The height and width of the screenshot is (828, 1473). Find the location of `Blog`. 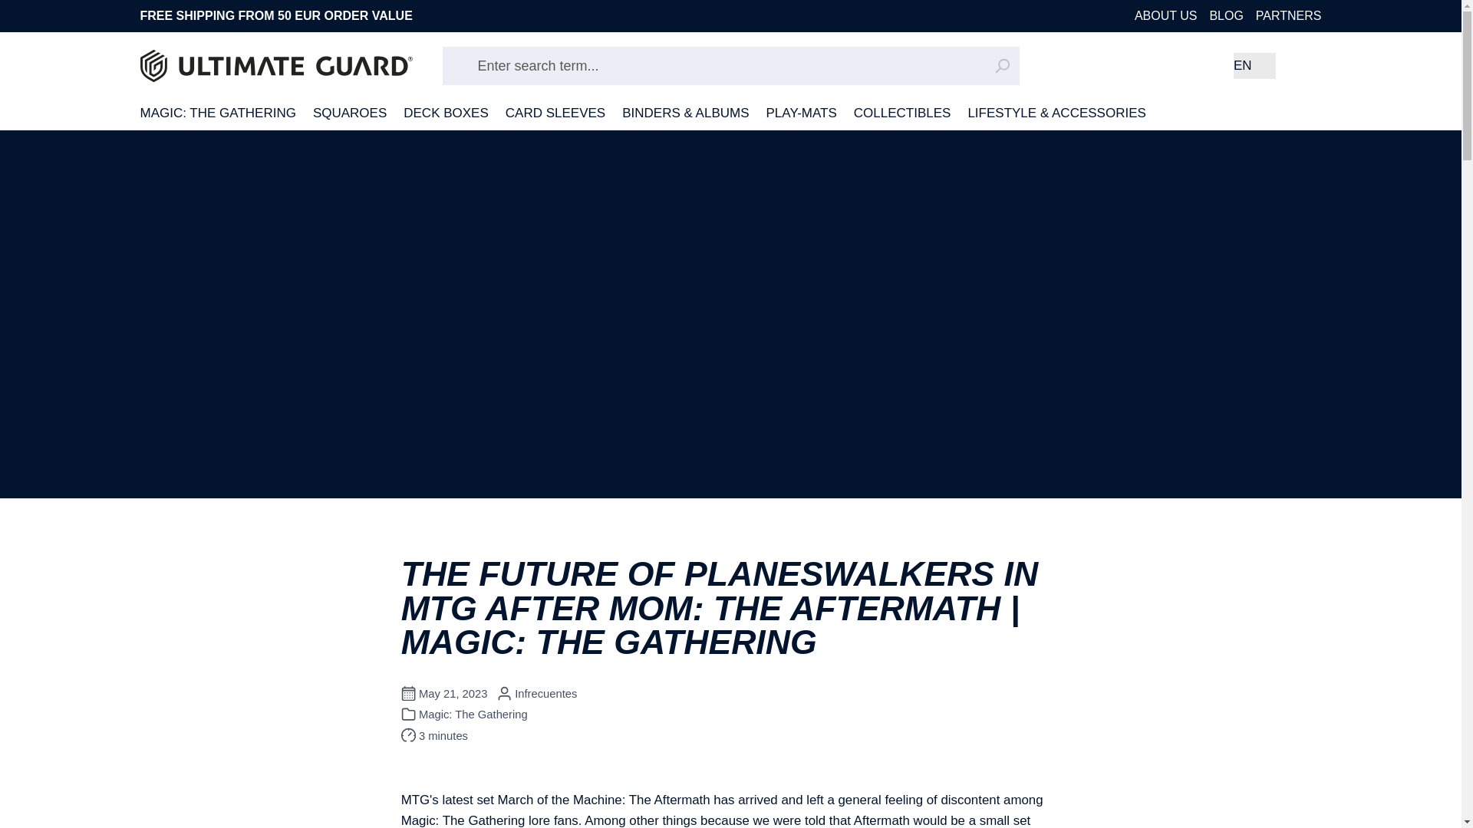

Blog is located at coordinates (1226, 15).